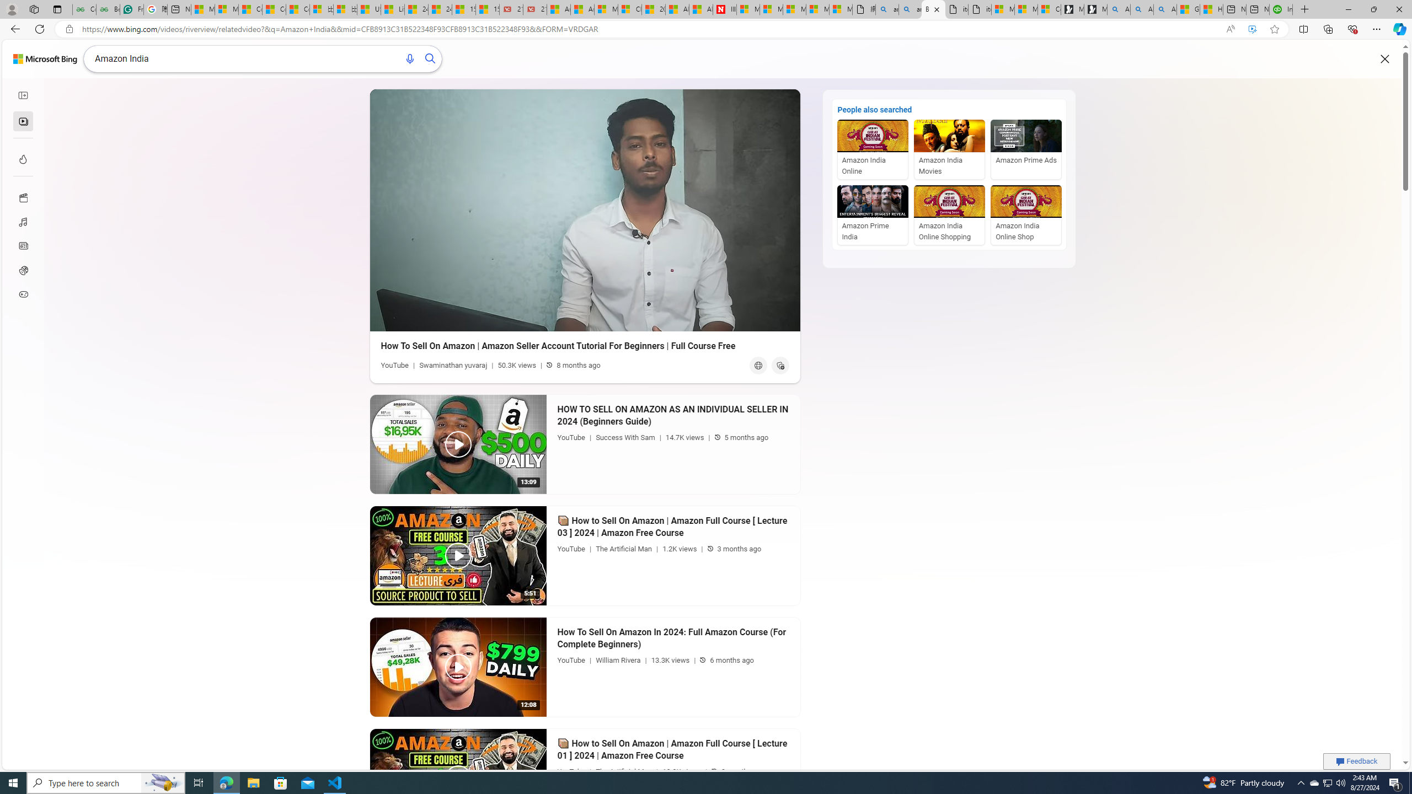 Image resolution: width=1412 pixels, height=794 pixels. I want to click on Microsoft Start Gaming, so click(1095, 9).